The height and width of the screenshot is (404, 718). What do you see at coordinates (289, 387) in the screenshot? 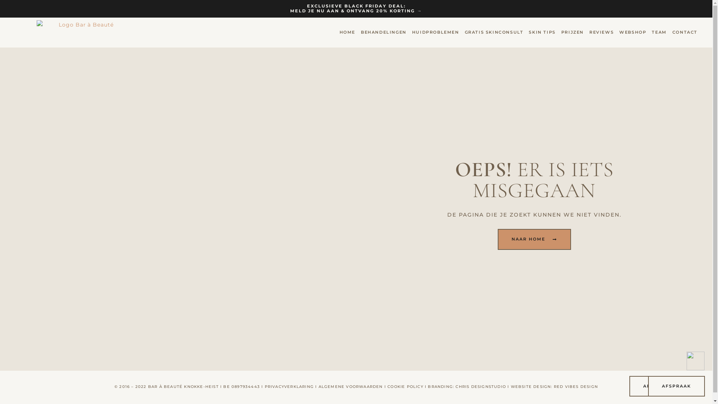
I see `PRIVACYVERKLARING` at bounding box center [289, 387].